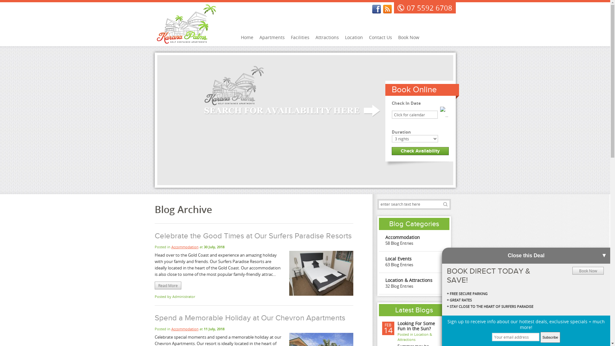 The height and width of the screenshot is (346, 615). What do you see at coordinates (588, 271) in the screenshot?
I see `Book Now` at bounding box center [588, 271].